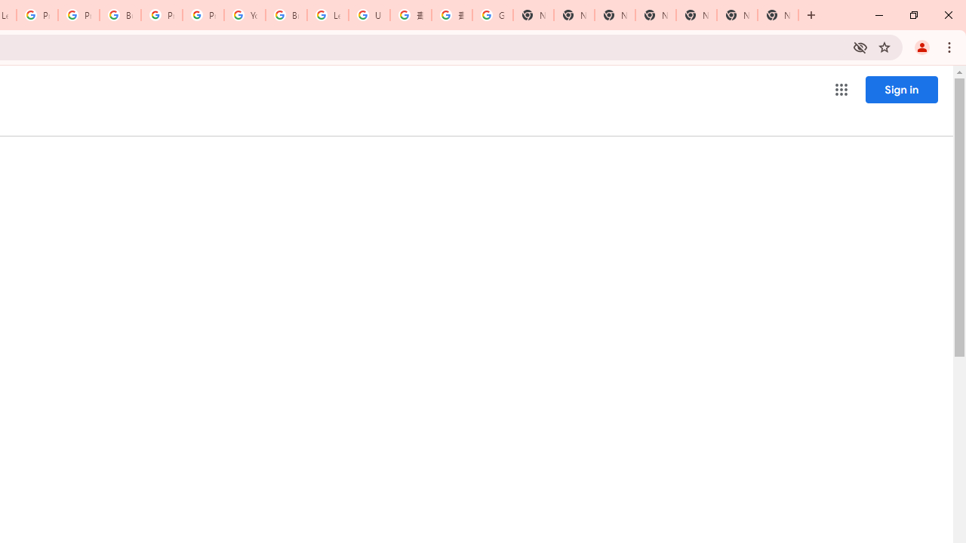  I want to click on YouTube, so click(245, 15).